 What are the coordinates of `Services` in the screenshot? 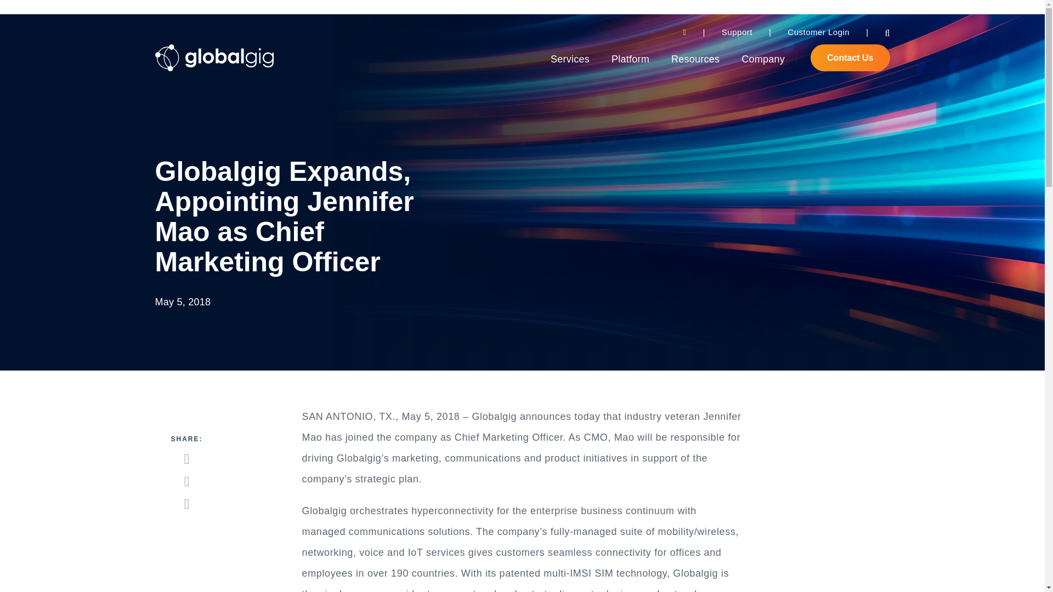 It's located at (570, 59).